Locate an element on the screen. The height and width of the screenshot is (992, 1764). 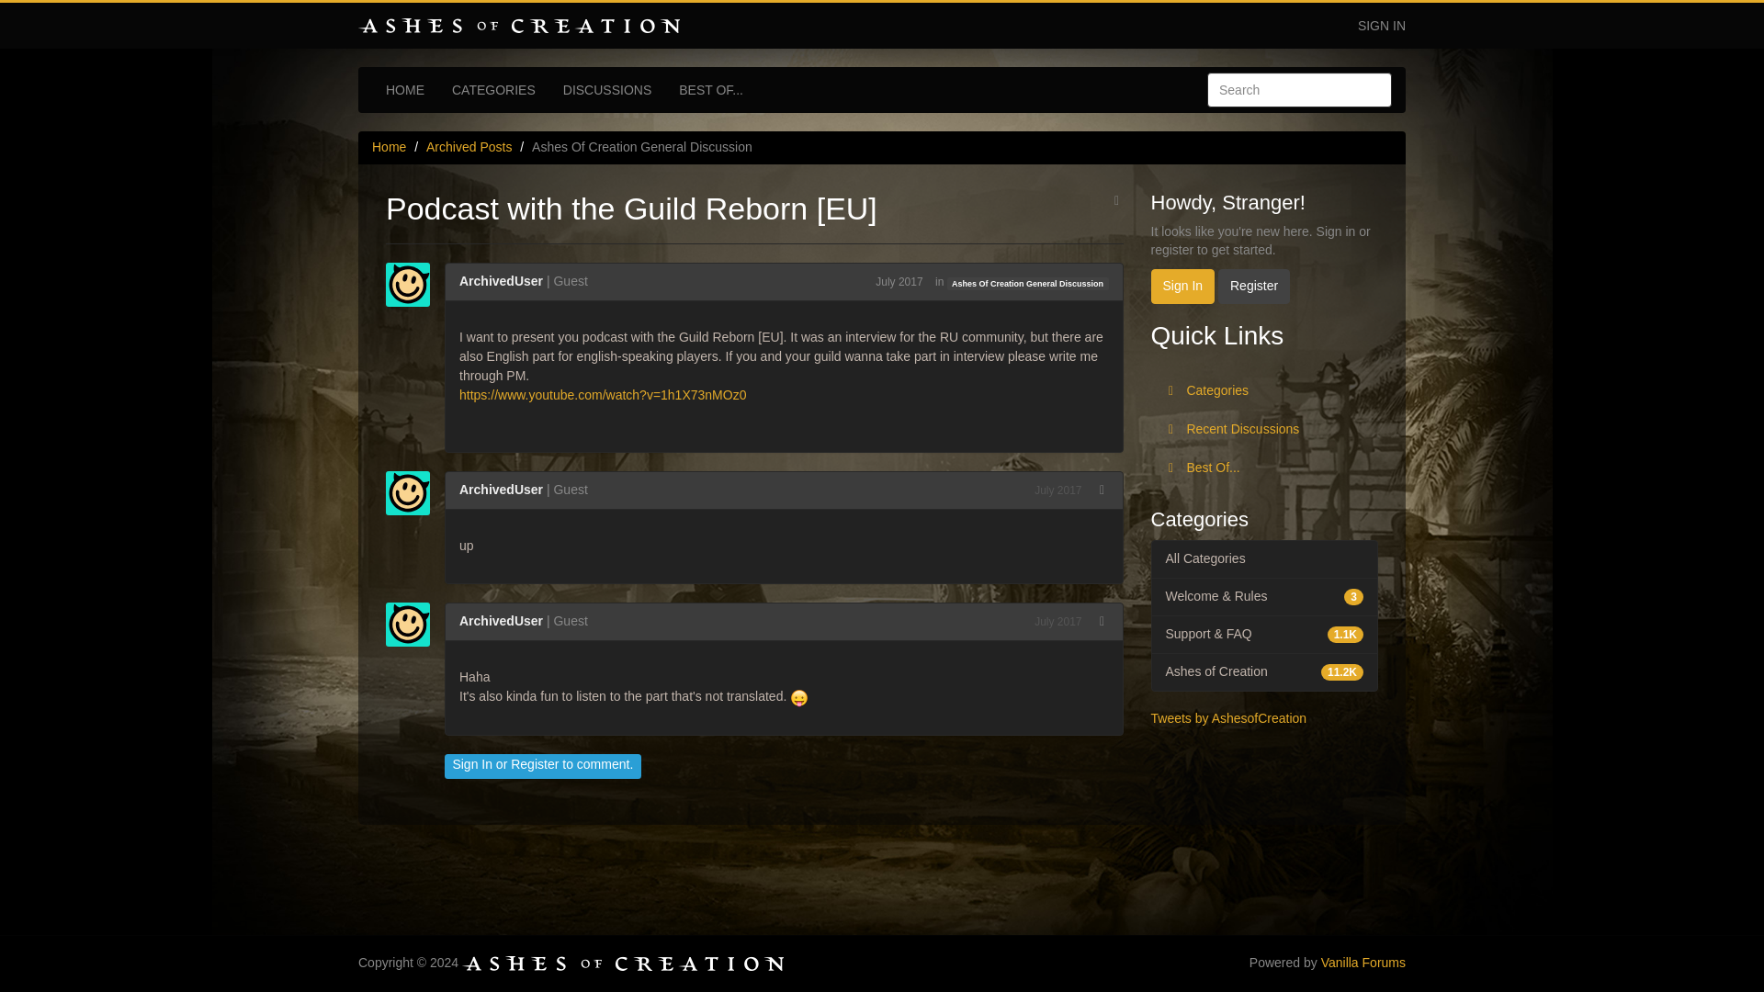
ArchivedUser is located at coordinates (501, 281).